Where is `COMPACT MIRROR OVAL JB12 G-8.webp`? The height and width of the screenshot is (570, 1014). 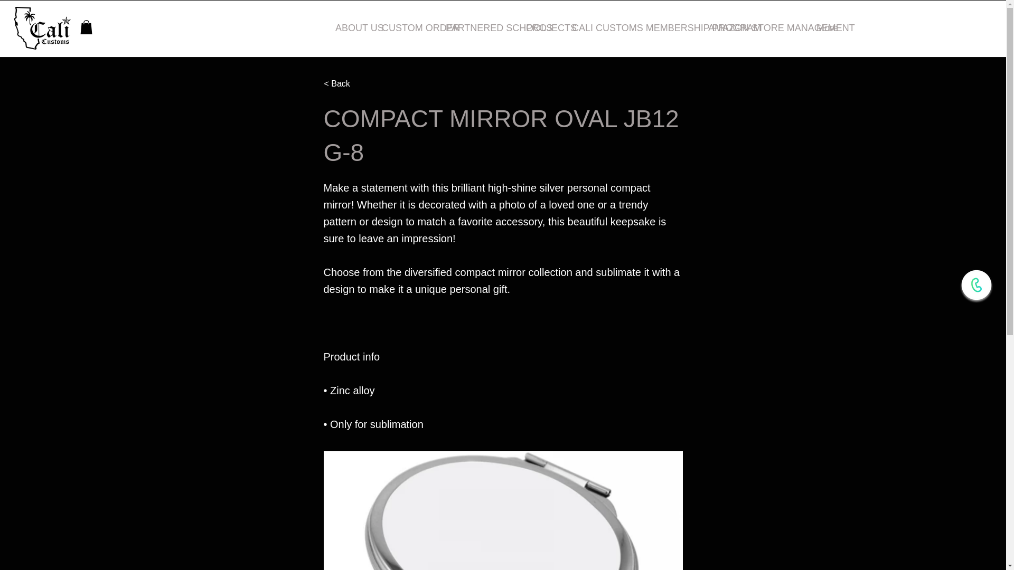
COMPACT MIRROR OVAL JB12 G-8.webp is located at coordinates (503, 511).